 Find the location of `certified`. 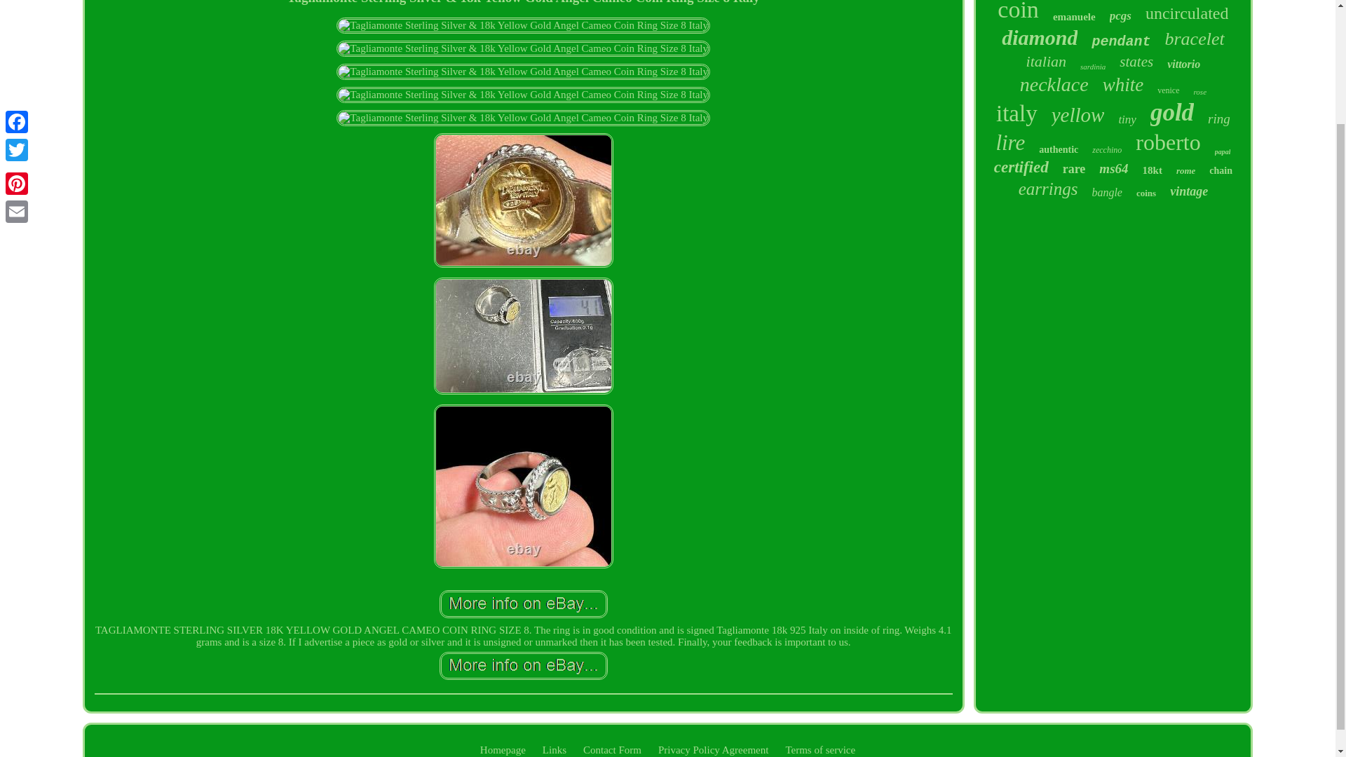

certified is located at coordinates (1021, 167).